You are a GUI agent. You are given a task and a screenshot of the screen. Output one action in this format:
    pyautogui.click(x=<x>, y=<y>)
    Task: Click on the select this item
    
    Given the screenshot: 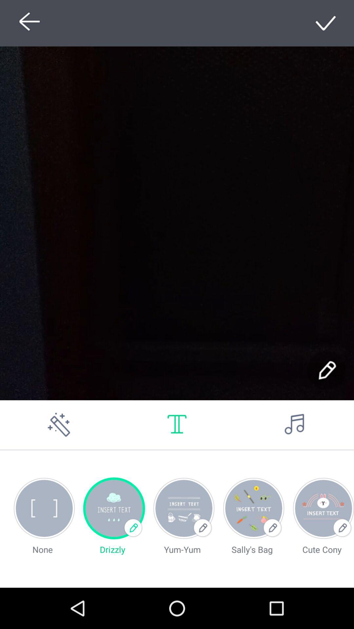 What is the action you would take?
    pyautogui.click(x=326, y=23)
    